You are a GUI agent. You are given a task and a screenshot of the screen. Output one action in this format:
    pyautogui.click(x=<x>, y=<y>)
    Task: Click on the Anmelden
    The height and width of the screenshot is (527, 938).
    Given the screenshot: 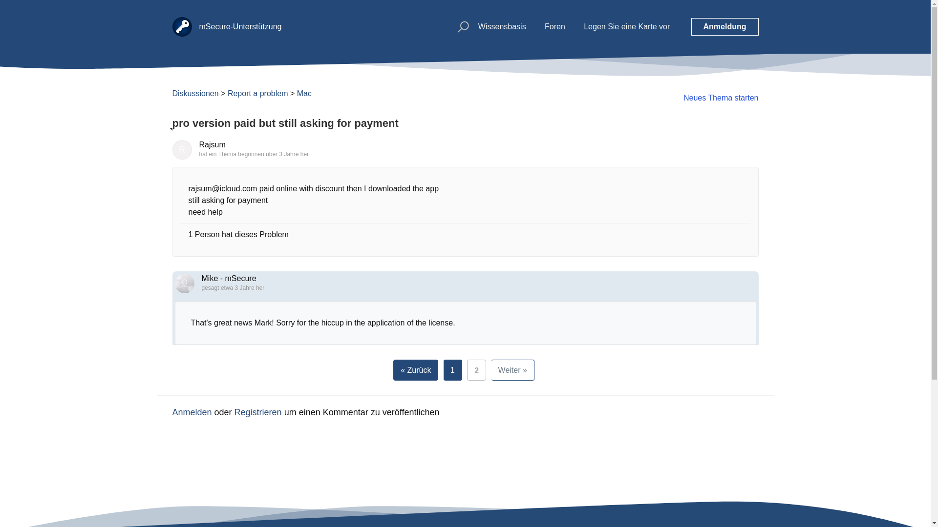 What is the action you would take?
    pyautogui.click(x=192, y=412)
    